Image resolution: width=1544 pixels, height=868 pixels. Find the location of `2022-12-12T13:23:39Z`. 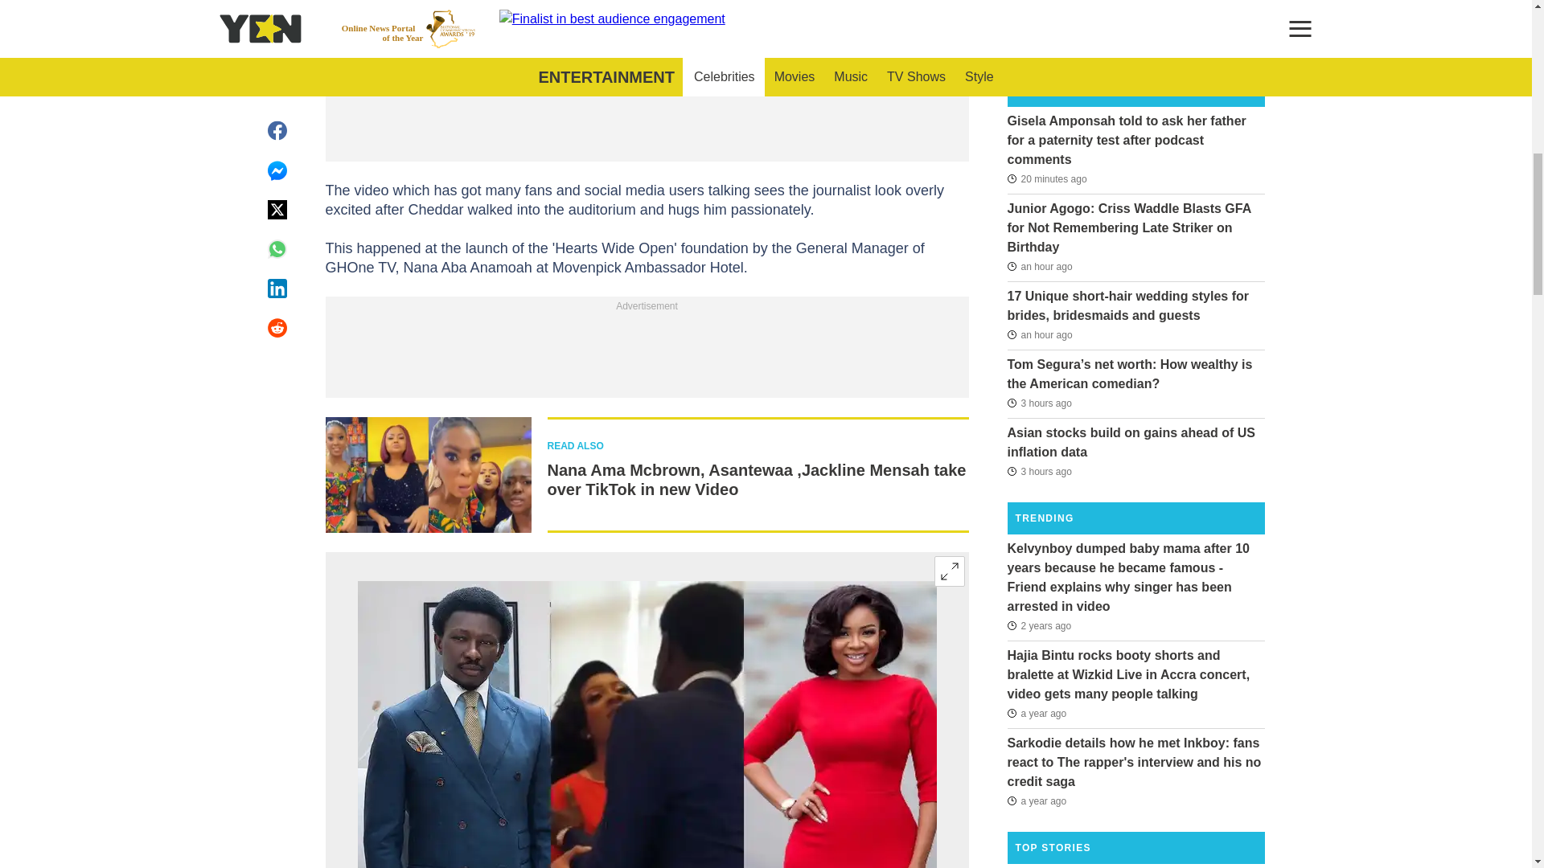

2022-12-12T13:23:39Z is located at coordinates (1036, 713).